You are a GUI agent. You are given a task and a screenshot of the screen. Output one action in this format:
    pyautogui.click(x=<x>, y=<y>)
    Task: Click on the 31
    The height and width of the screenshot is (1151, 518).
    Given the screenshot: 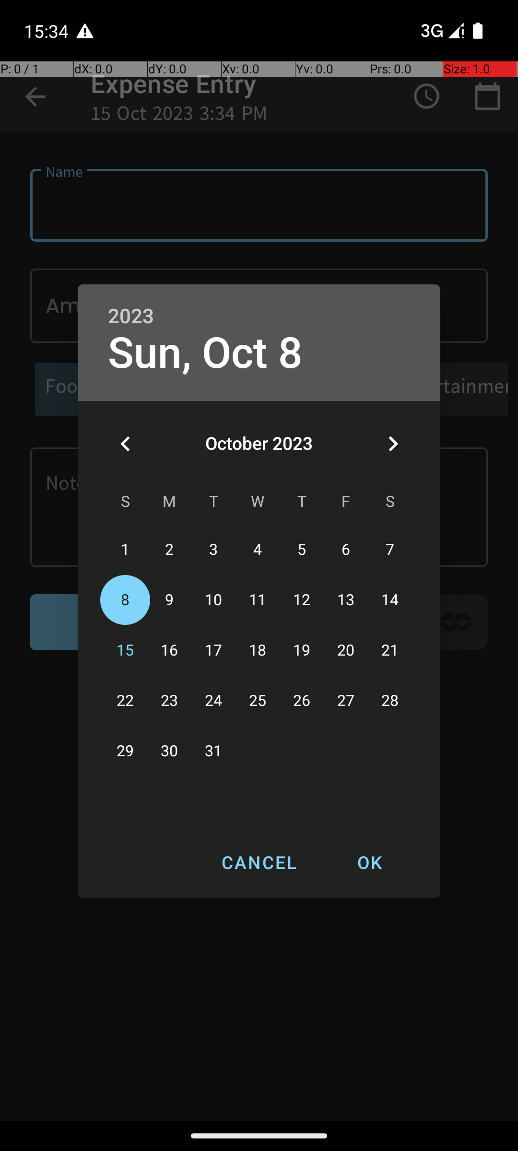 What is the action you would take?
    pyautogui.click(x=213, y=751)
    